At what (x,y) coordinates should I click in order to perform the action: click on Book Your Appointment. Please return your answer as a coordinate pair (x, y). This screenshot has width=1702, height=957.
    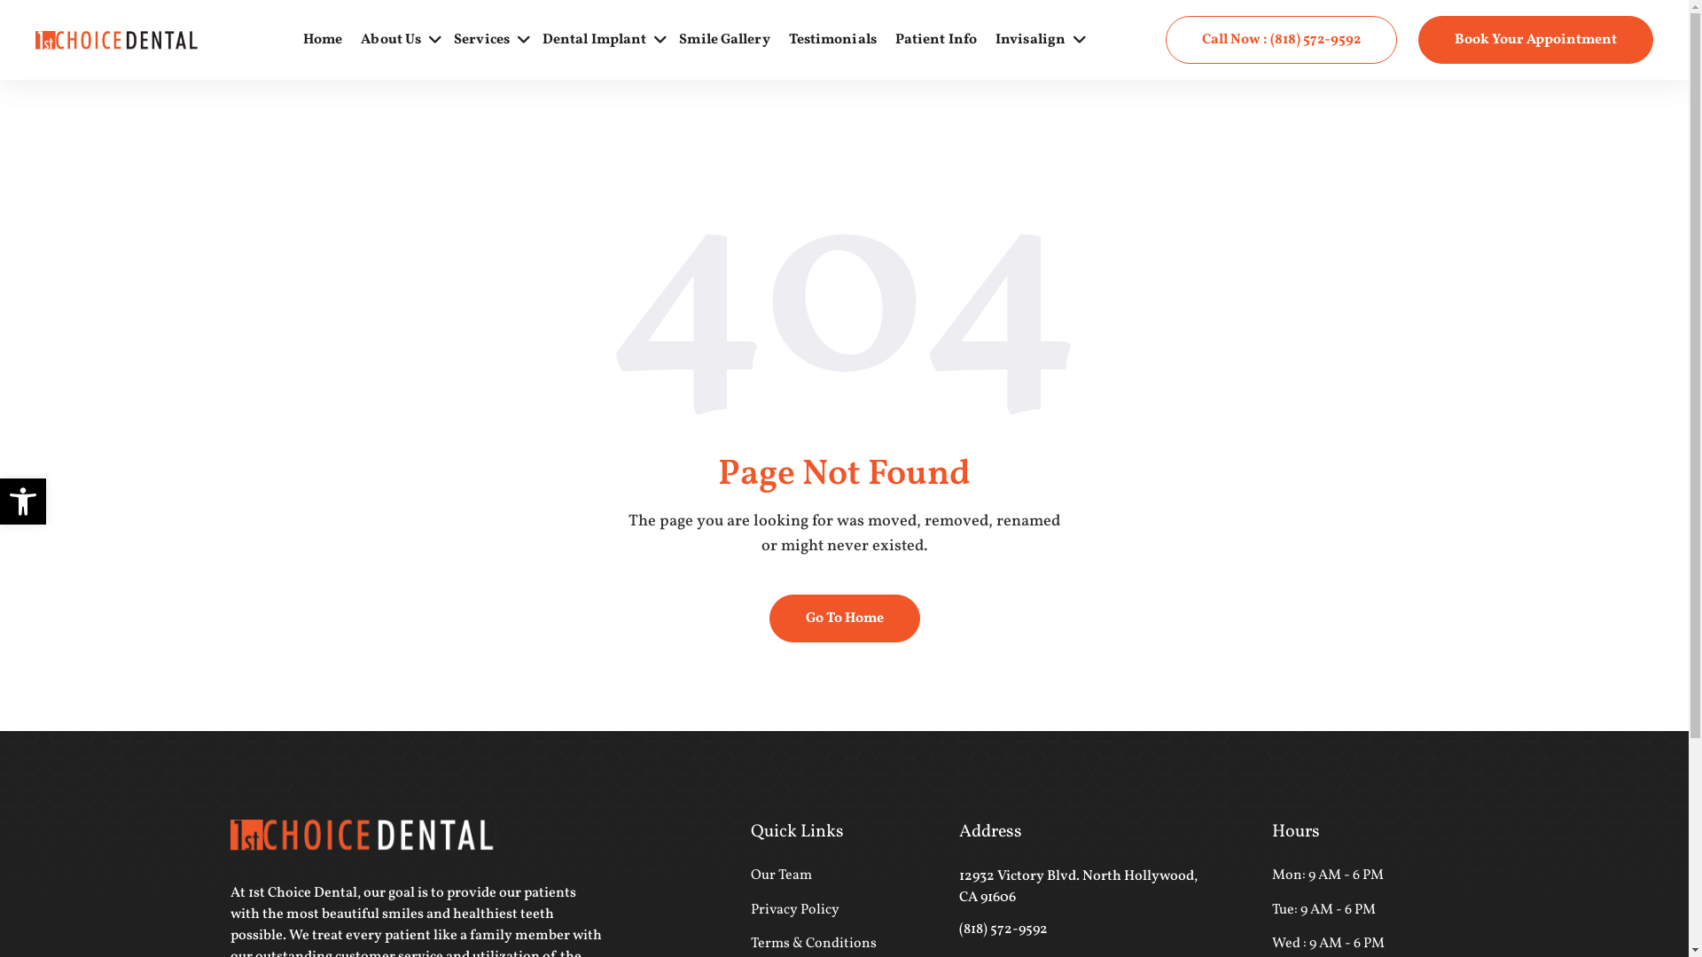
    Looking at the image, I should click on (1535, 40).